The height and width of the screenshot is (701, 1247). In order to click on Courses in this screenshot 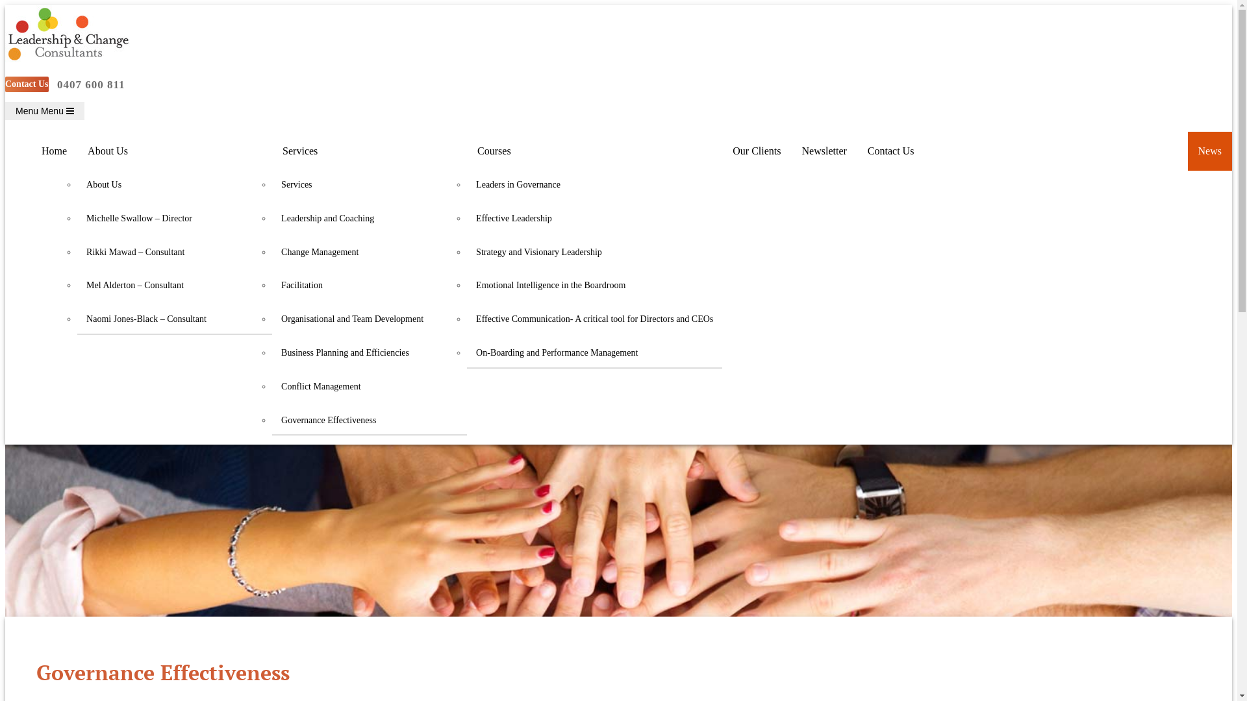, I will do `click(595, 151)`.